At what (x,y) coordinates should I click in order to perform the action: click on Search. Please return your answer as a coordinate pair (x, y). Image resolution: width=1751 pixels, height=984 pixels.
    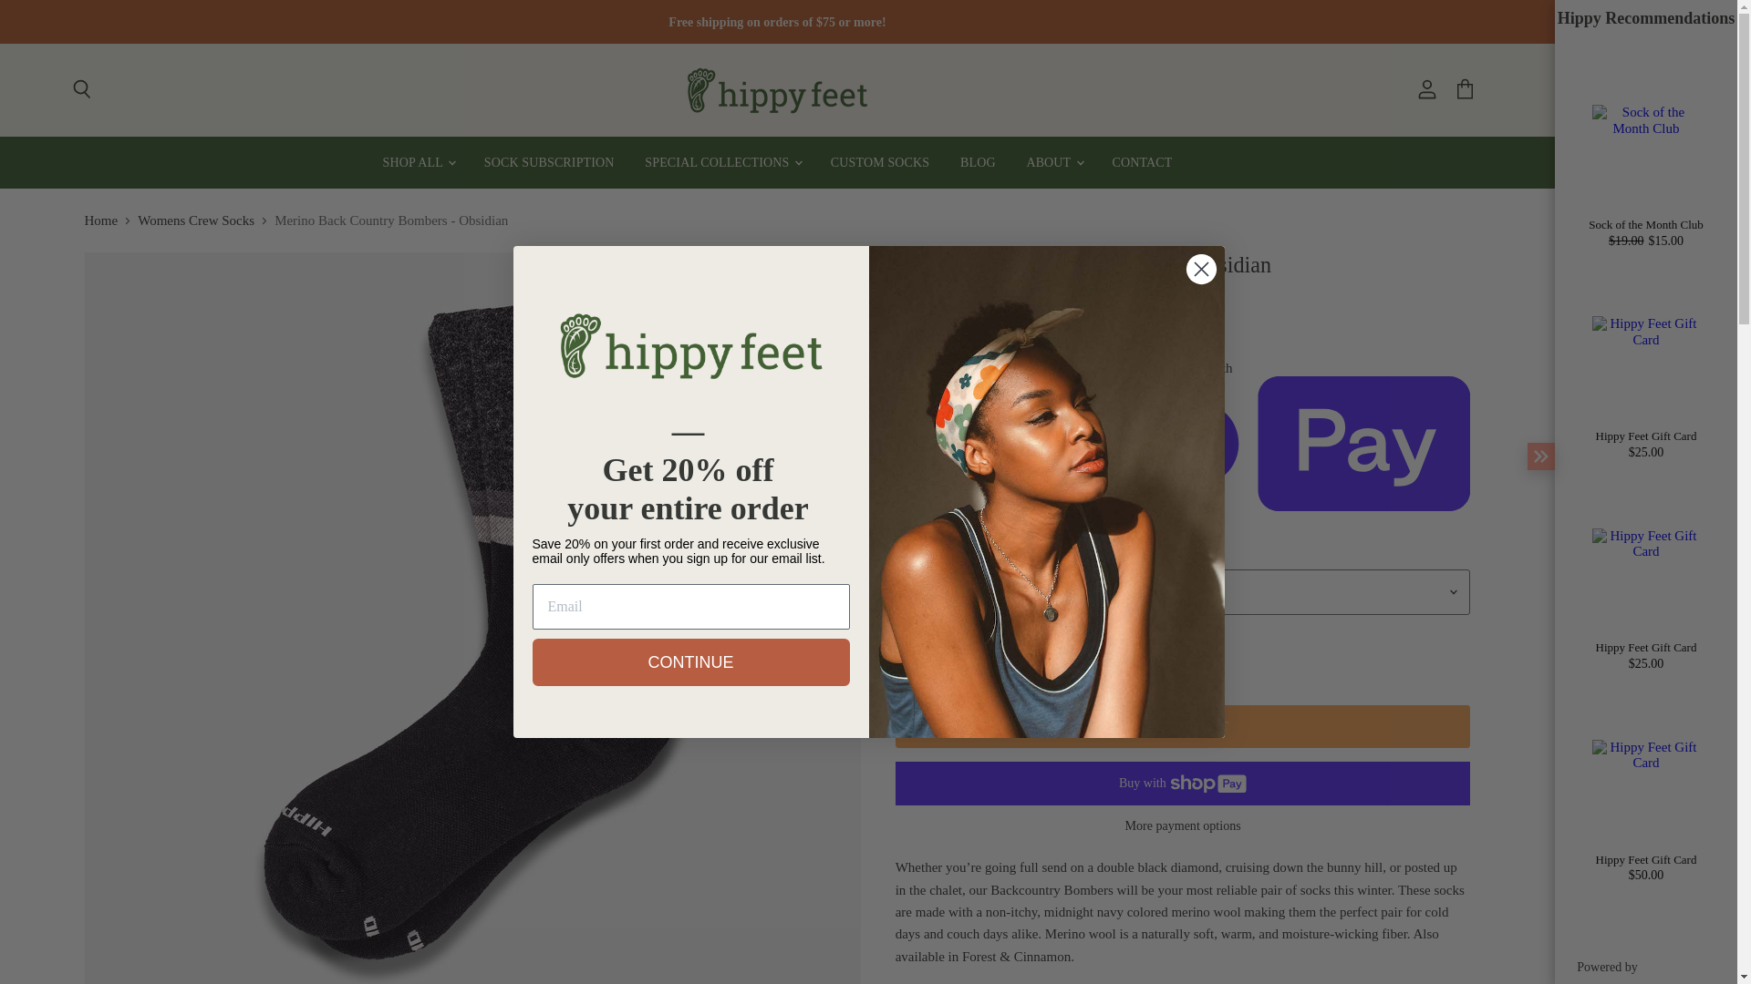
    Looking at the image, I should click on (81, 89).